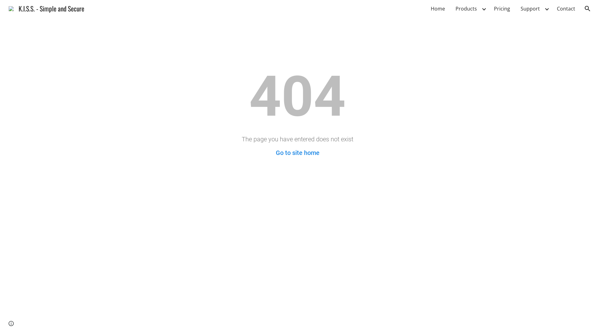  I want to click on Home, so click(438, 9).